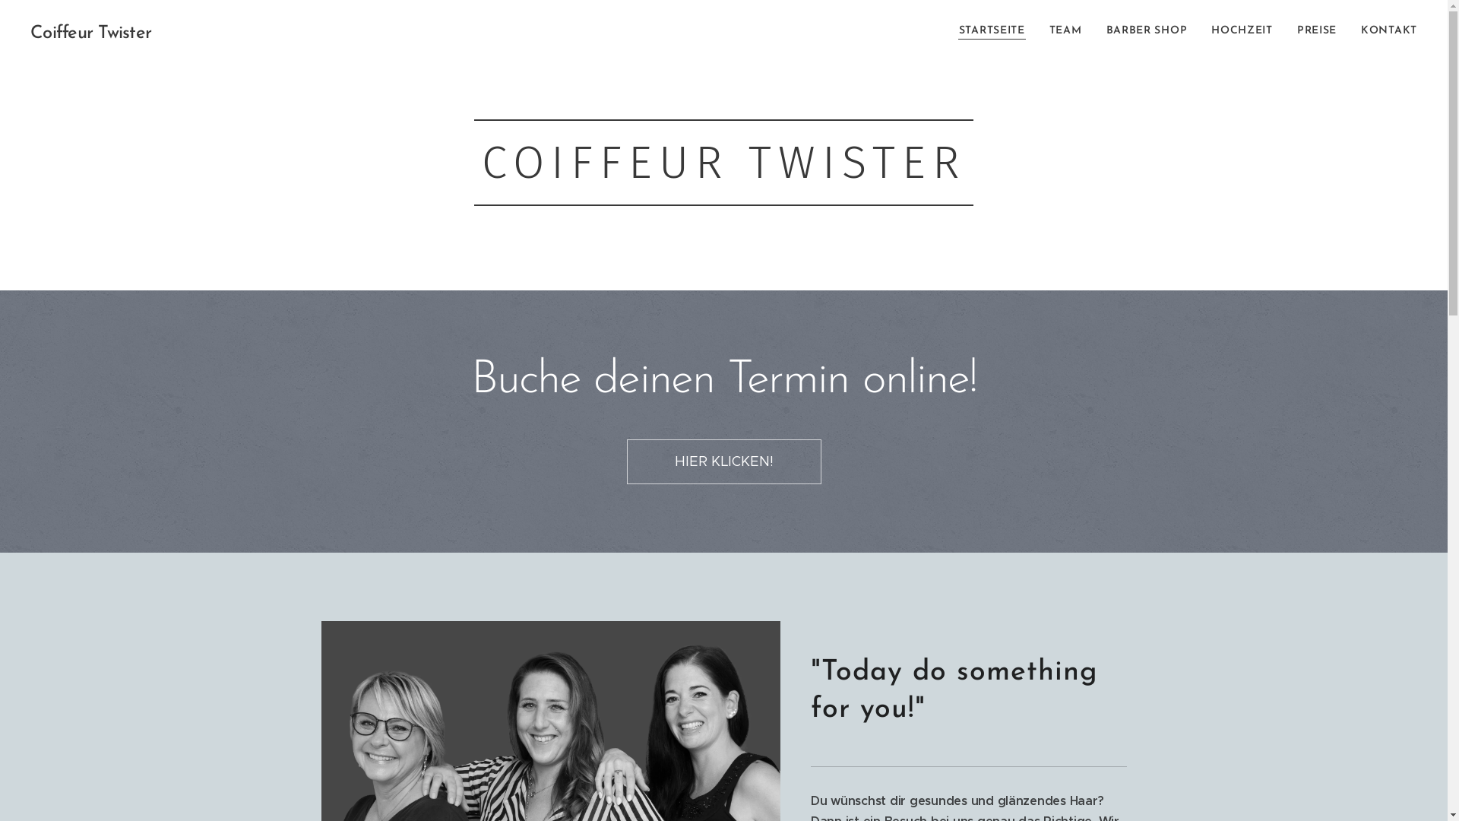  Describe the element at coordinates (723, 462) in the screenshot. I see `HIER KLICKEN!` at that location.